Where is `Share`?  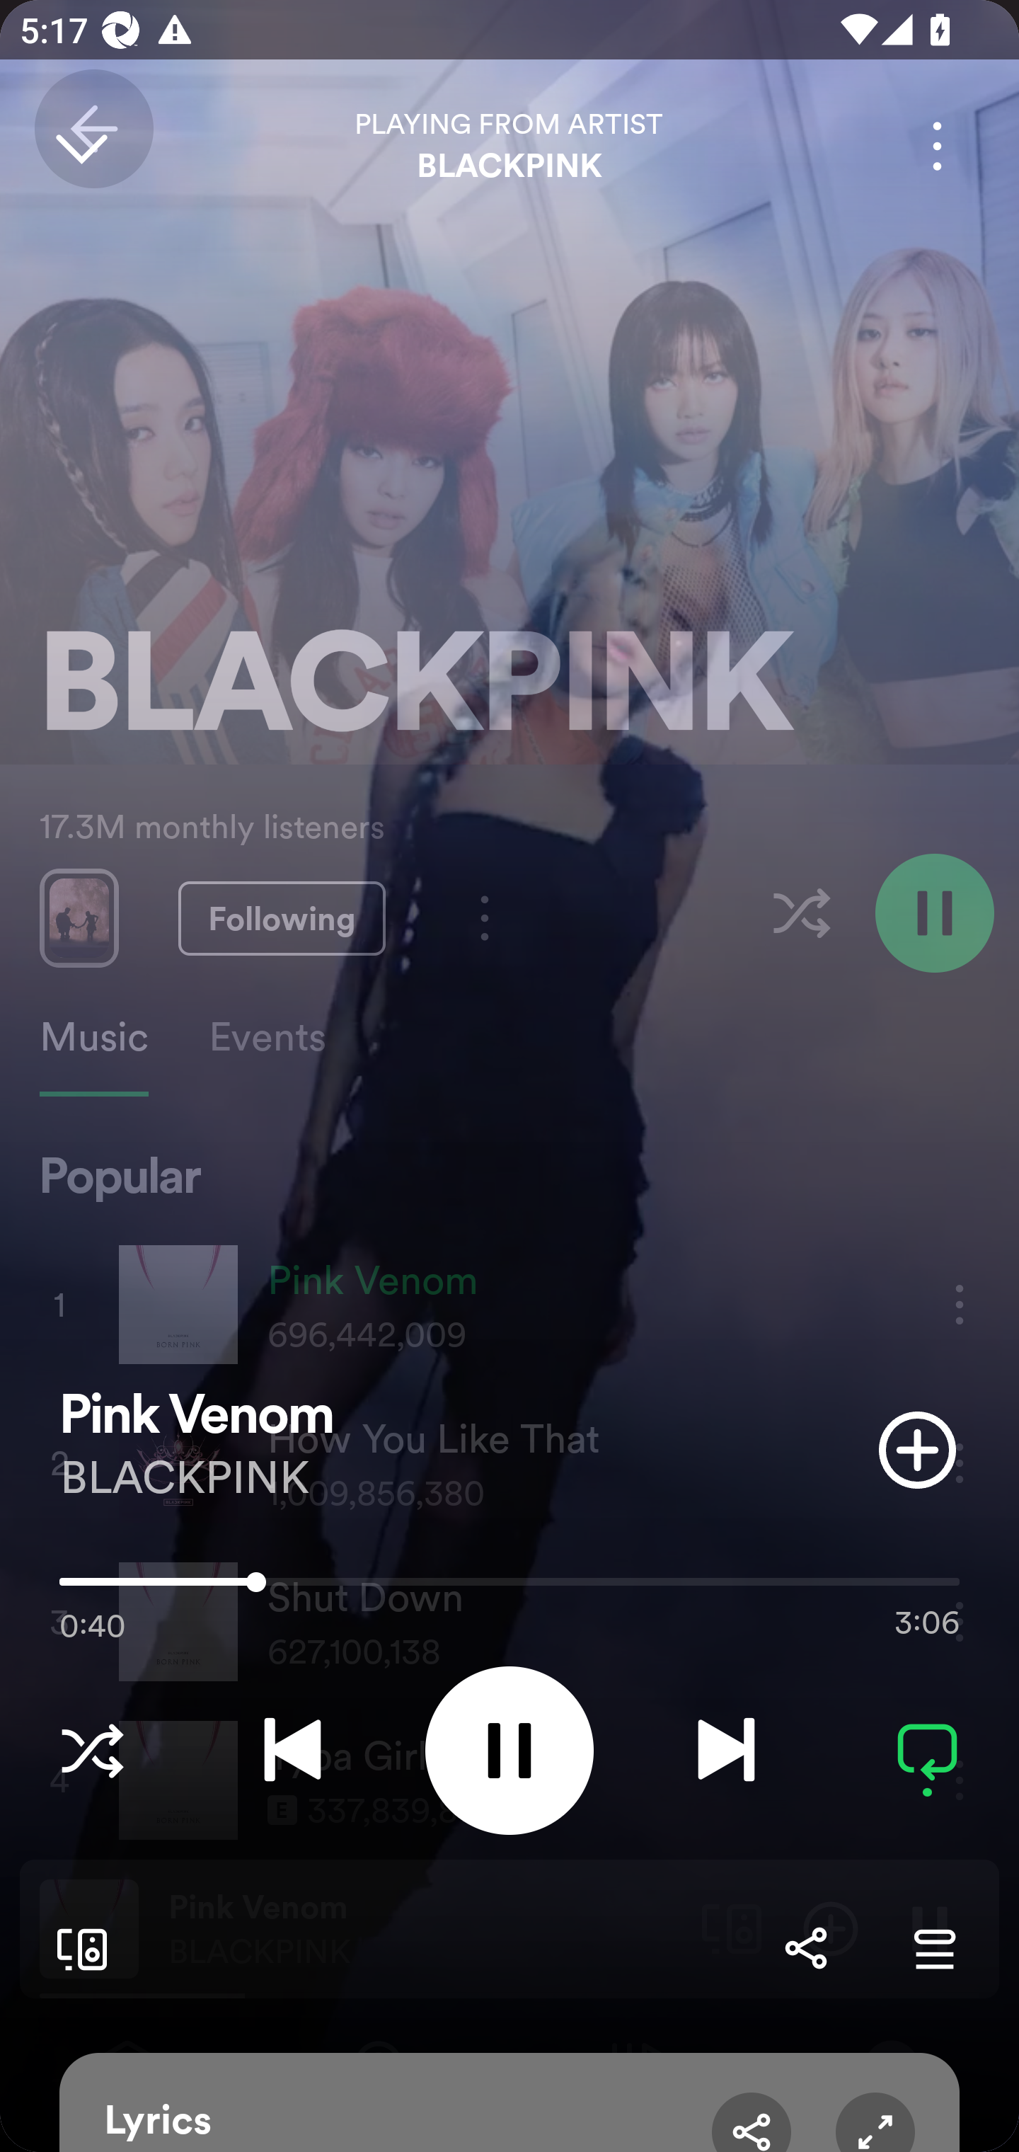 Share is located at coordinates (805, 1948).